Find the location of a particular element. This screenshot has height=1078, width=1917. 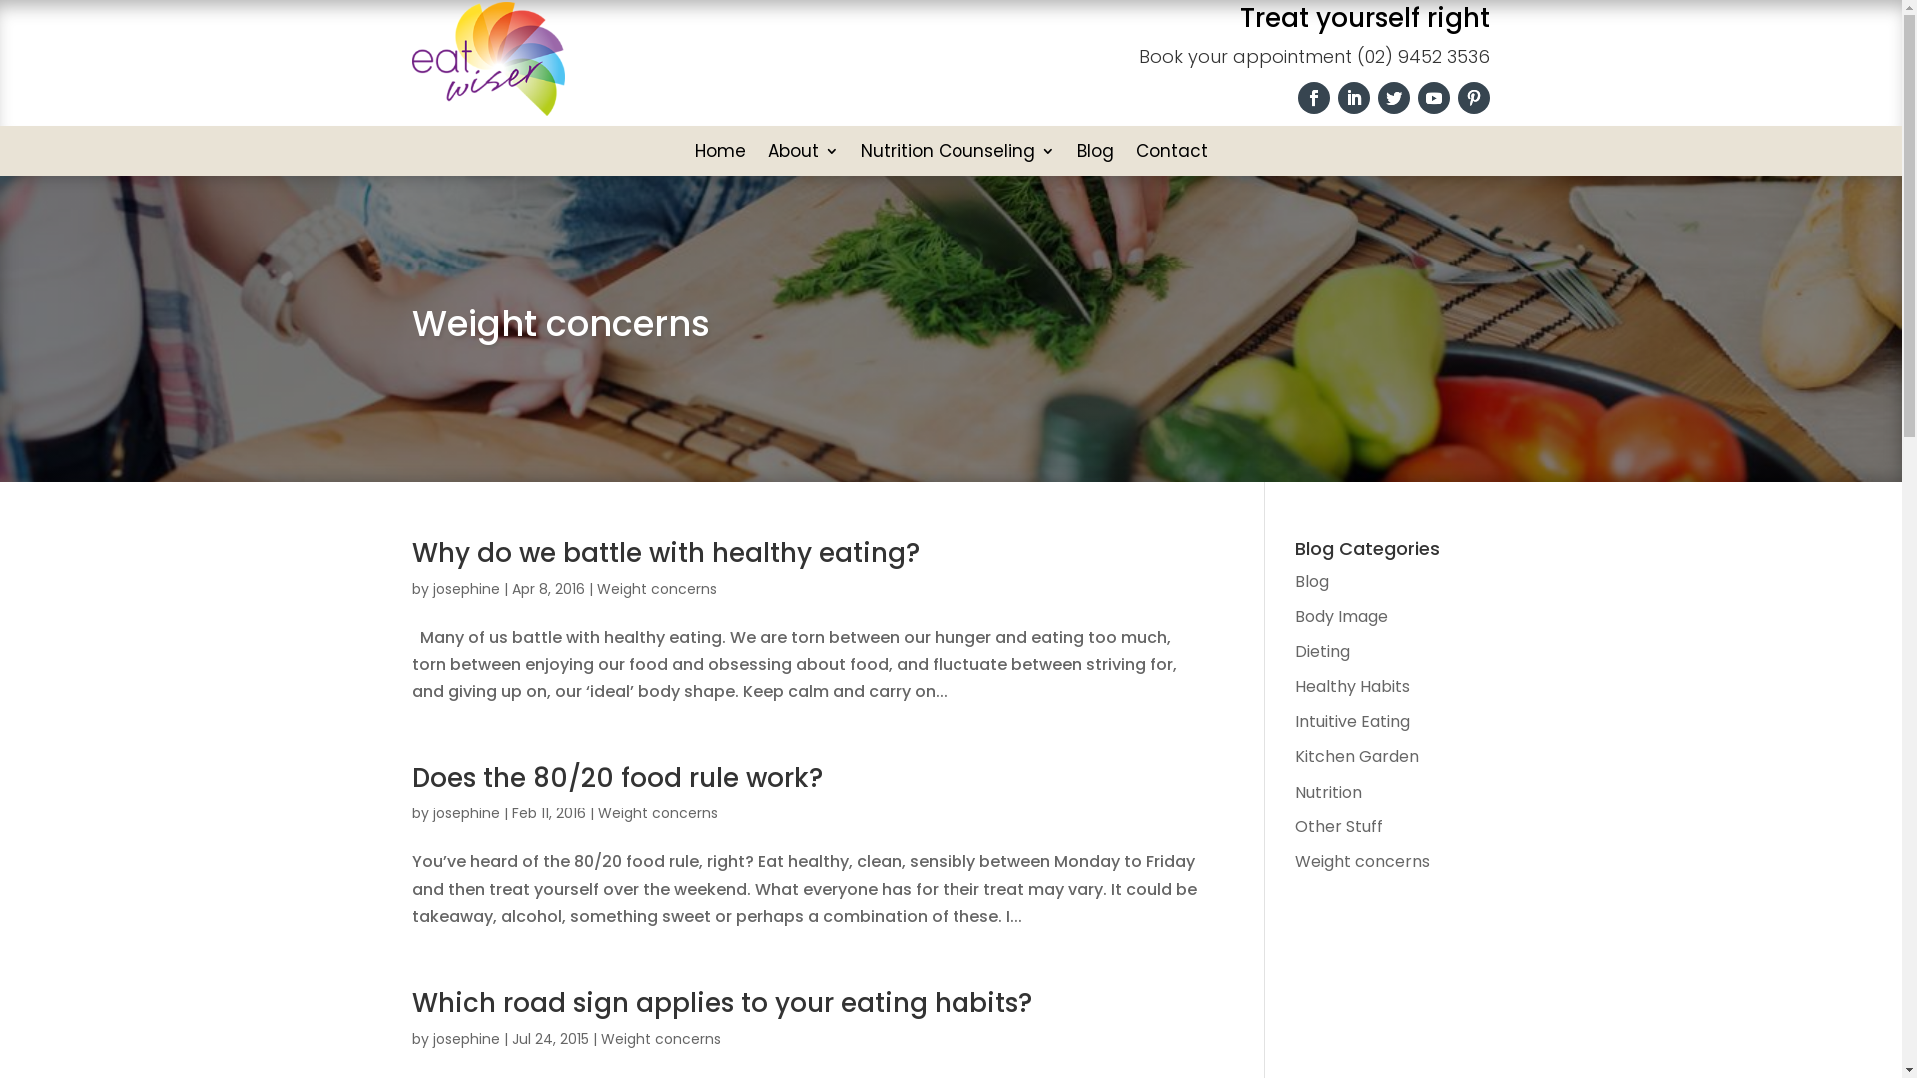

Nutrition is located at coordinates (1328, 793).